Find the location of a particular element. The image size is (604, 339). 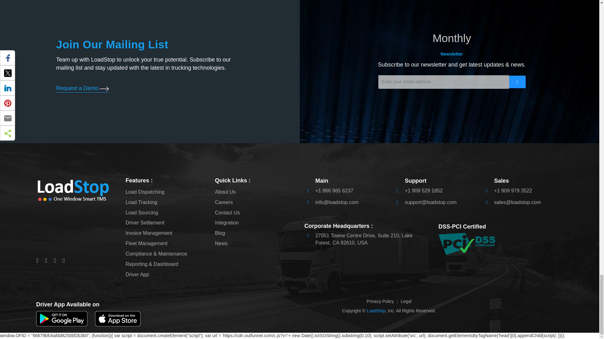

Main is located at coordinates (334, 191).